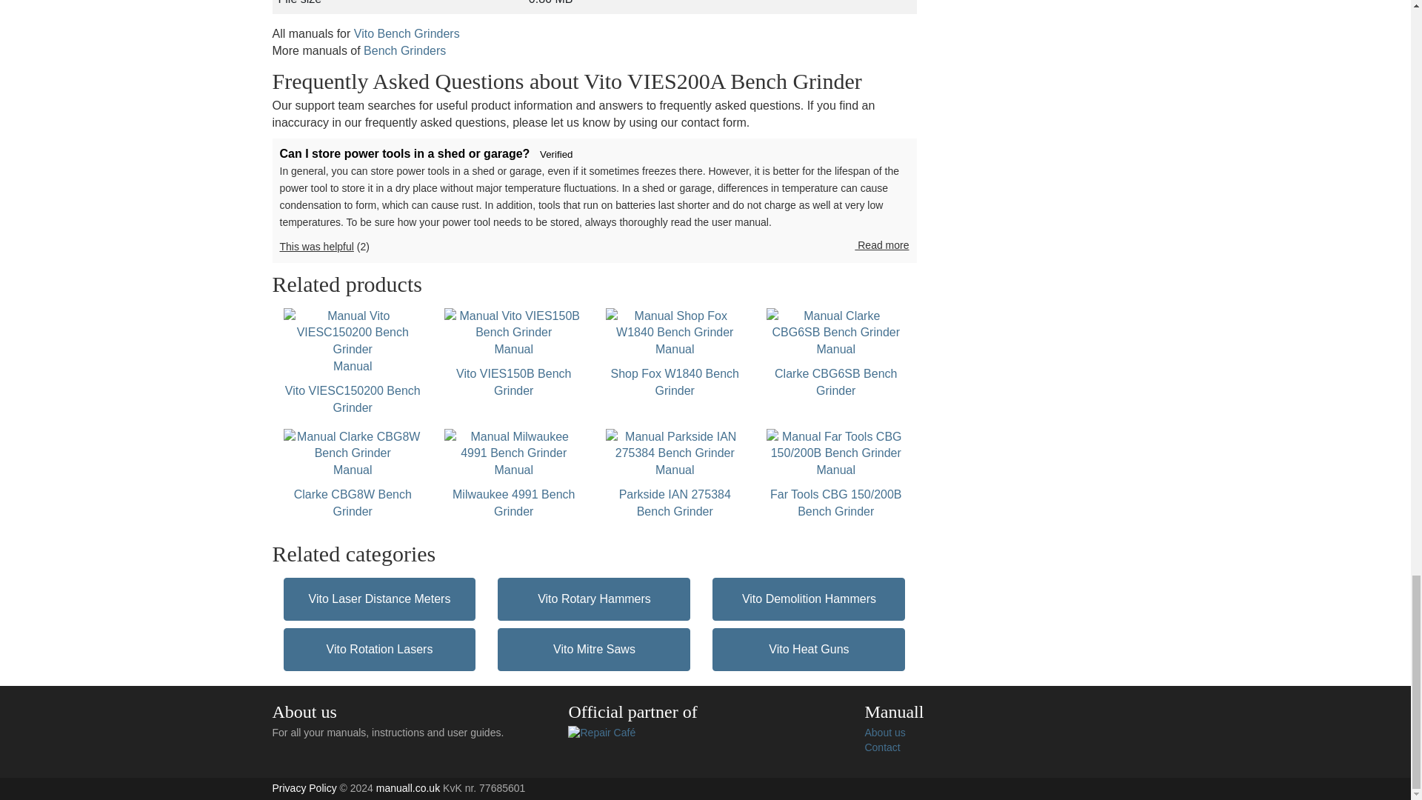 Image resolution: width=1422 pixels, height=800 pixels. What do you see at coordinates (675, 354) in the screenshot?
I see `Manual Shop Fox W1840 Bench Grinder` at bounding box center [675, 354].